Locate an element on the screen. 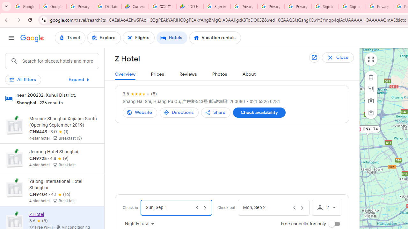  Sign in - Google Accounts is located at coordinates (325, 6).